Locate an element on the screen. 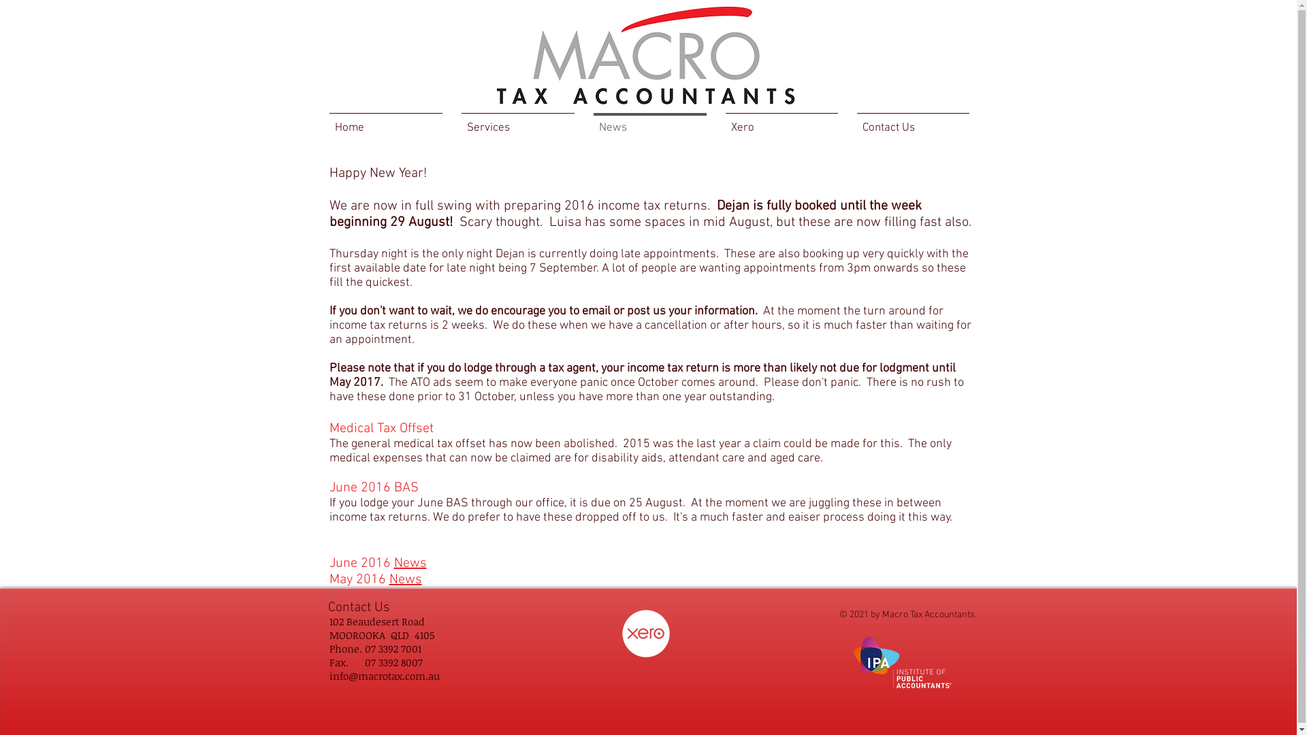  info@macrotax.com.au is located at coordinates (385, 676).